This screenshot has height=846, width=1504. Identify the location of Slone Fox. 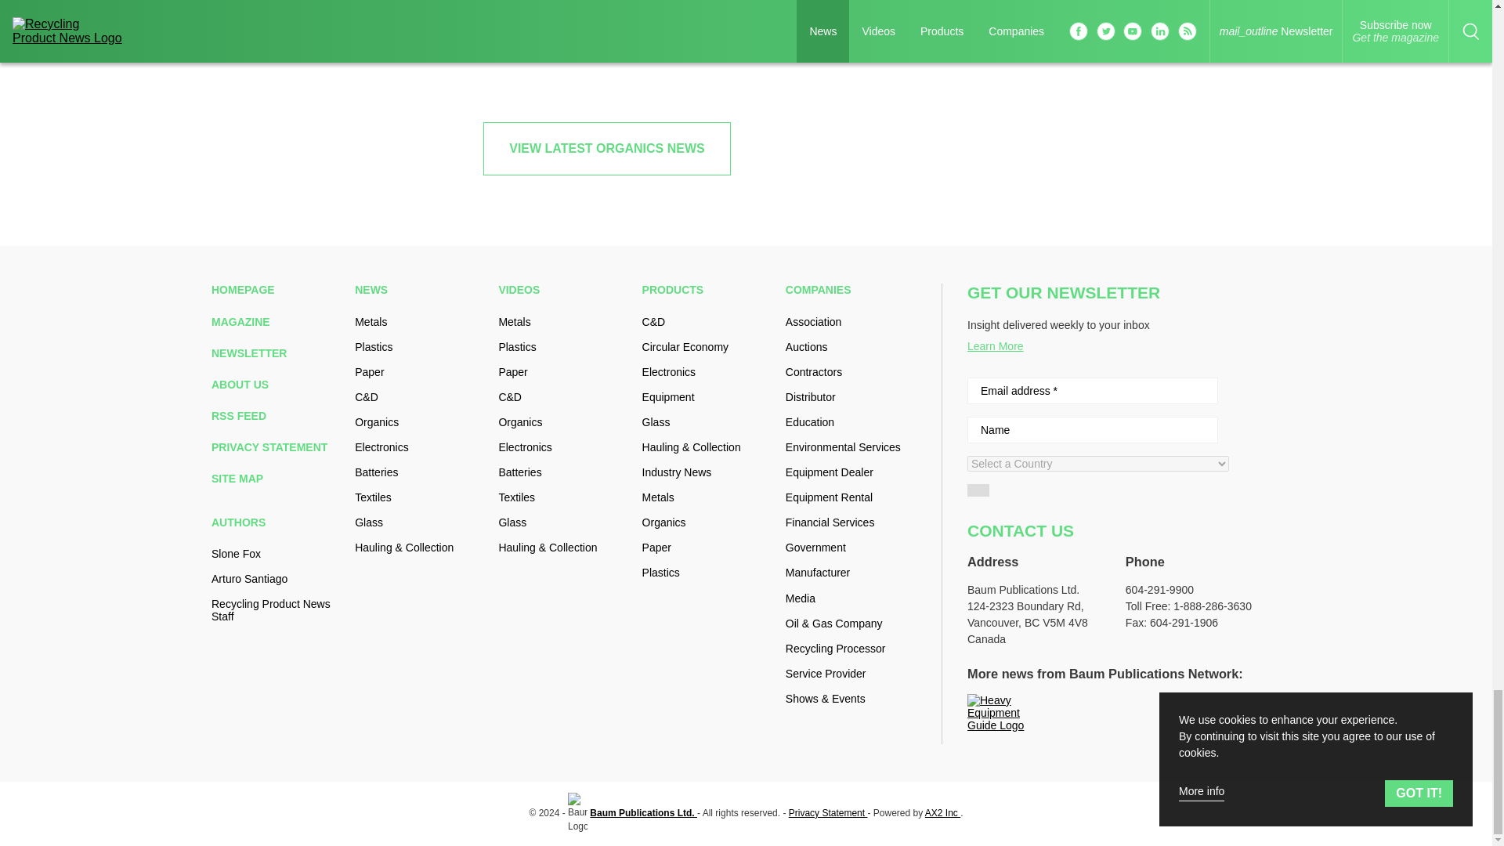
(277, 553).